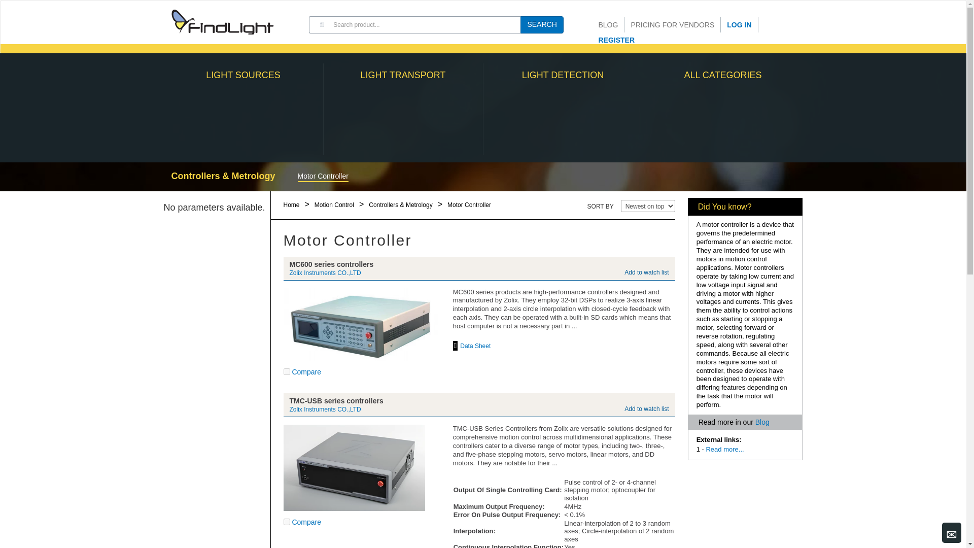 The image size is (974, 548). I want to click on Contact Us, so click(952, 533).